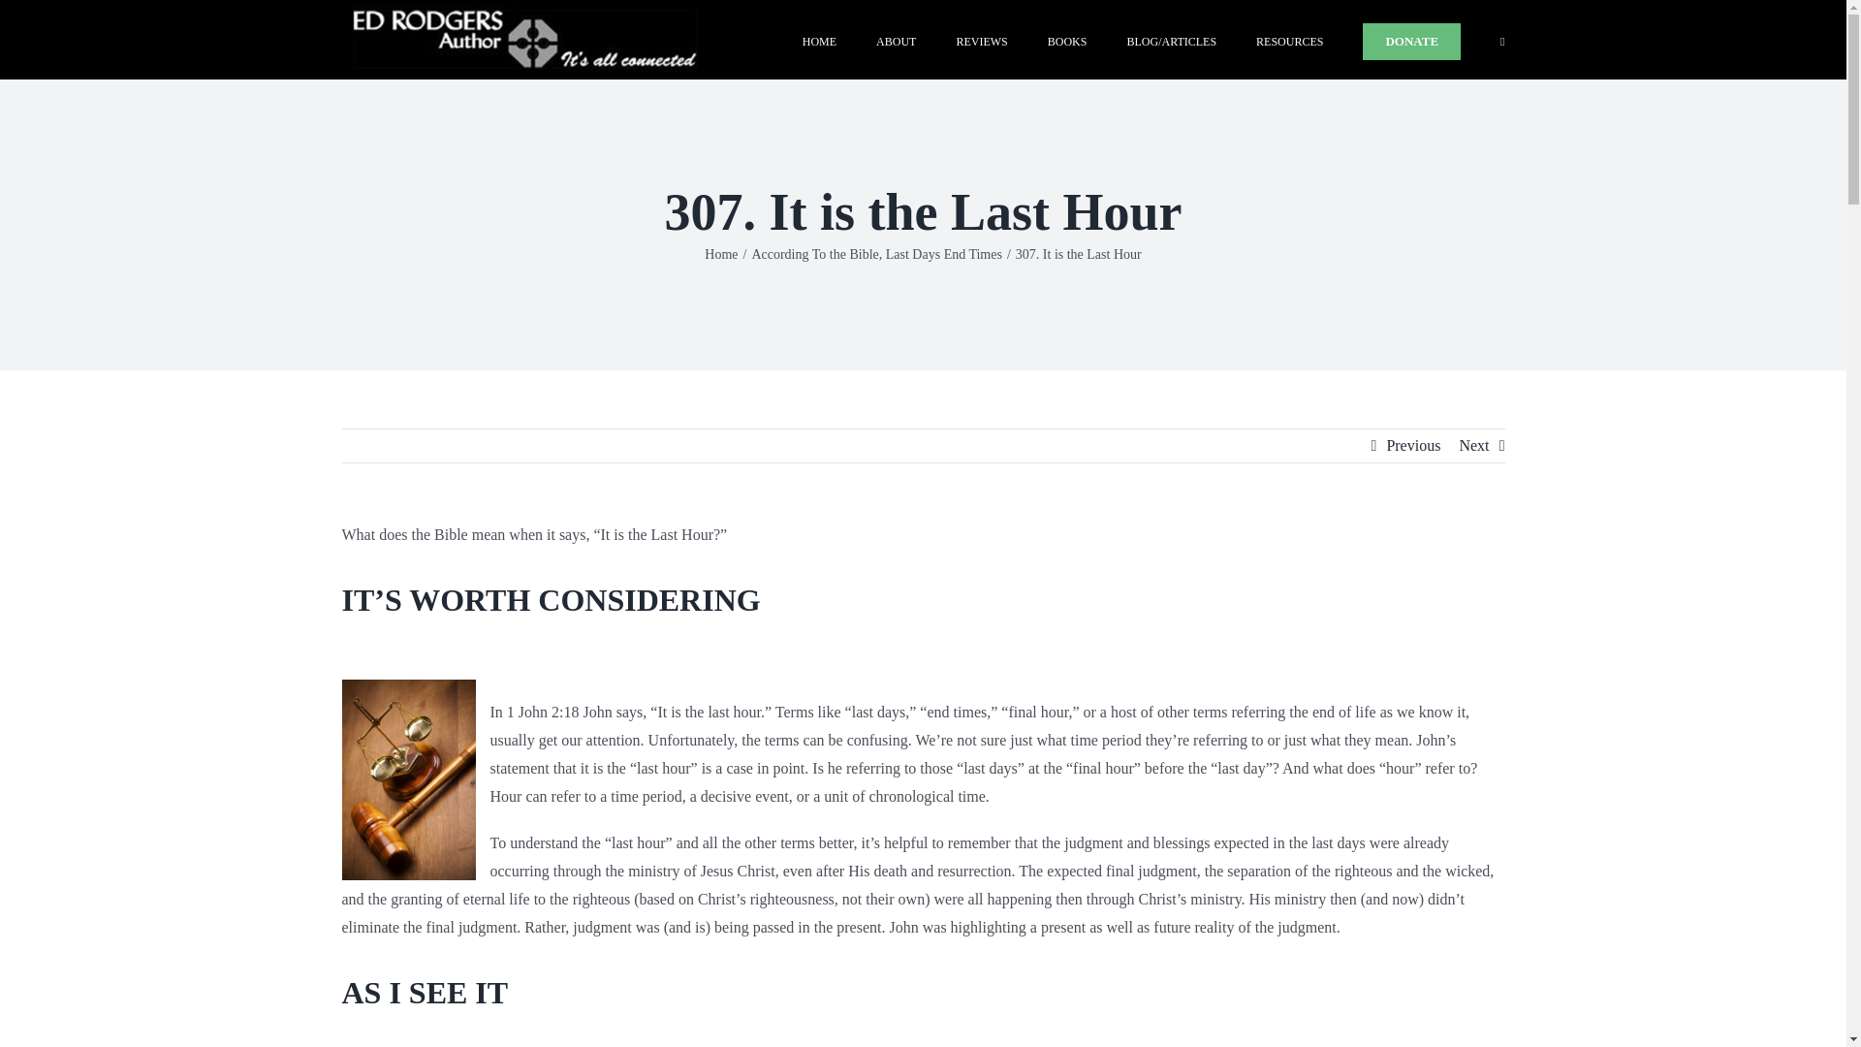  Describe the element at coordinates (1411, 40) in the screenshot. I see `DONATE` at that location.